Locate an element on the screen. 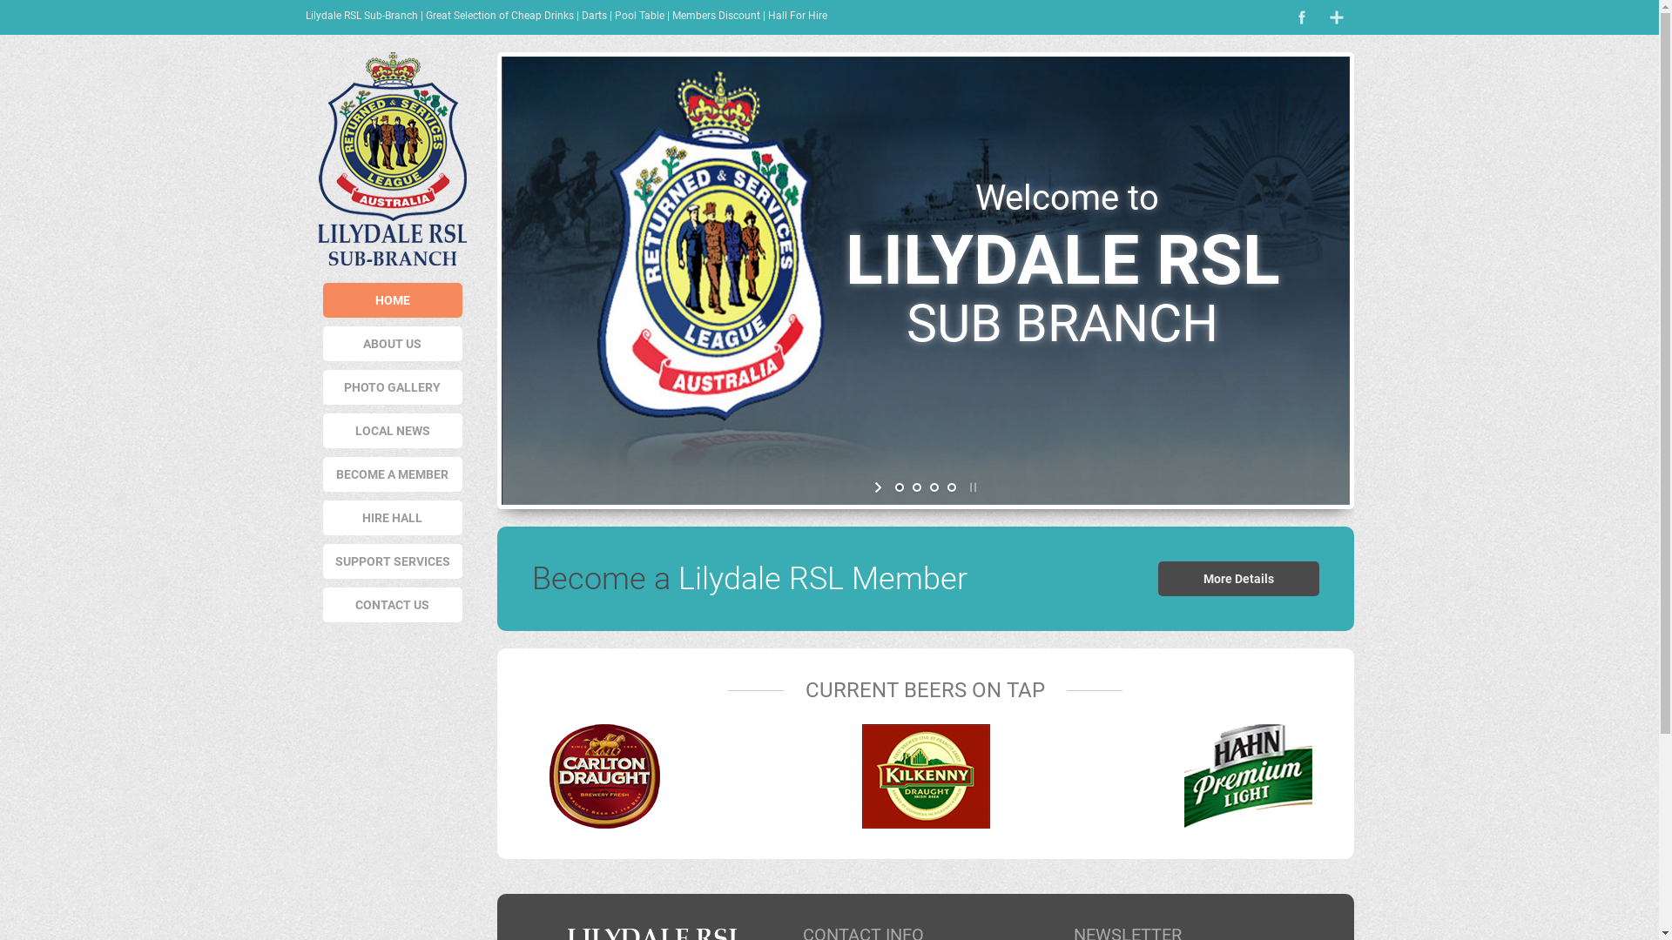  More Details is located at coordinates (1238, 579).